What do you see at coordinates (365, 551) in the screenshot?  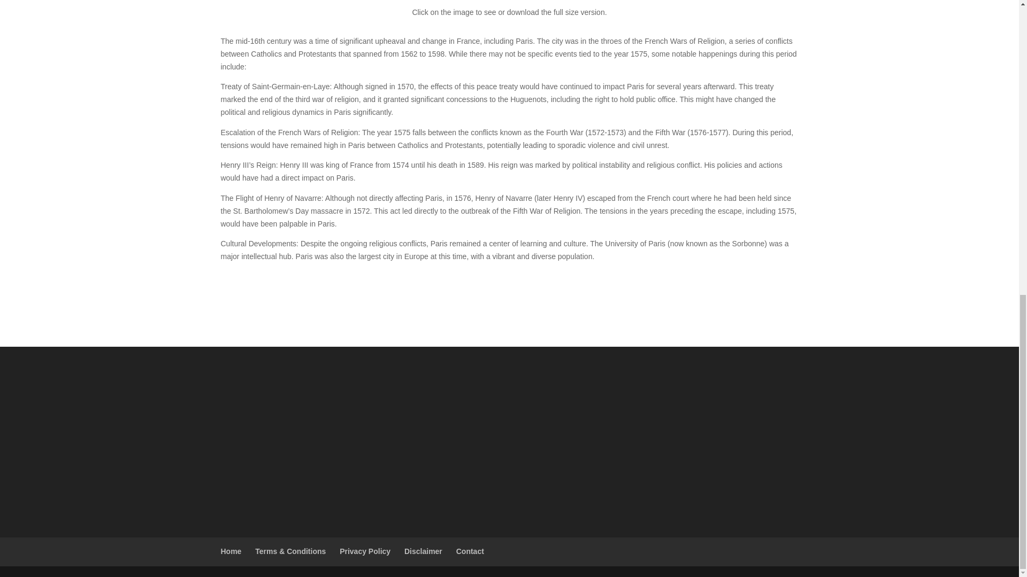 I see `Privacy Policy` at bounding box center [365, 551].